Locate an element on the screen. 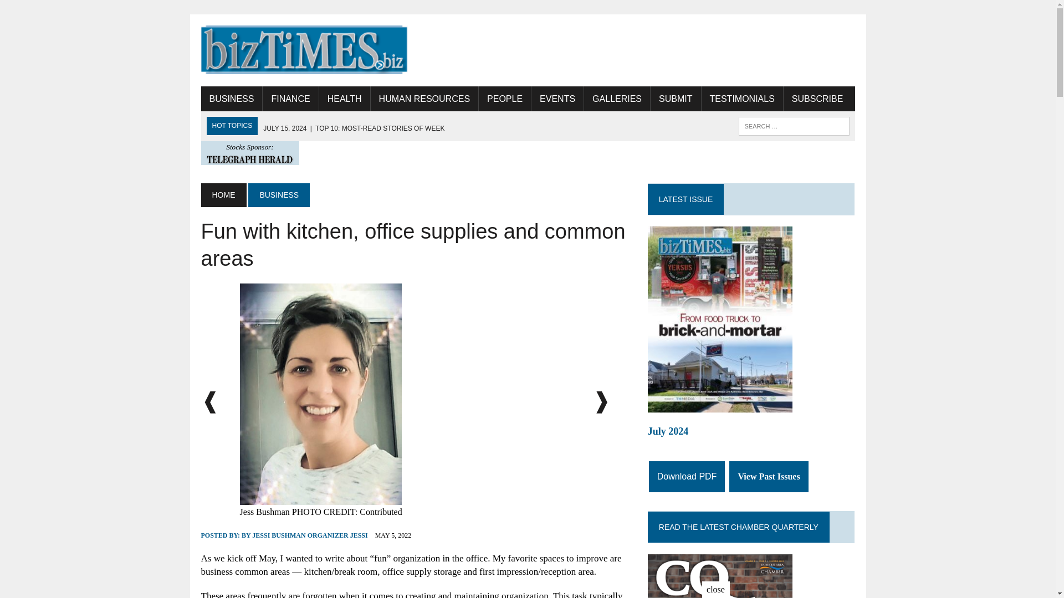  FINANCE is located at coordinates (290, 99).